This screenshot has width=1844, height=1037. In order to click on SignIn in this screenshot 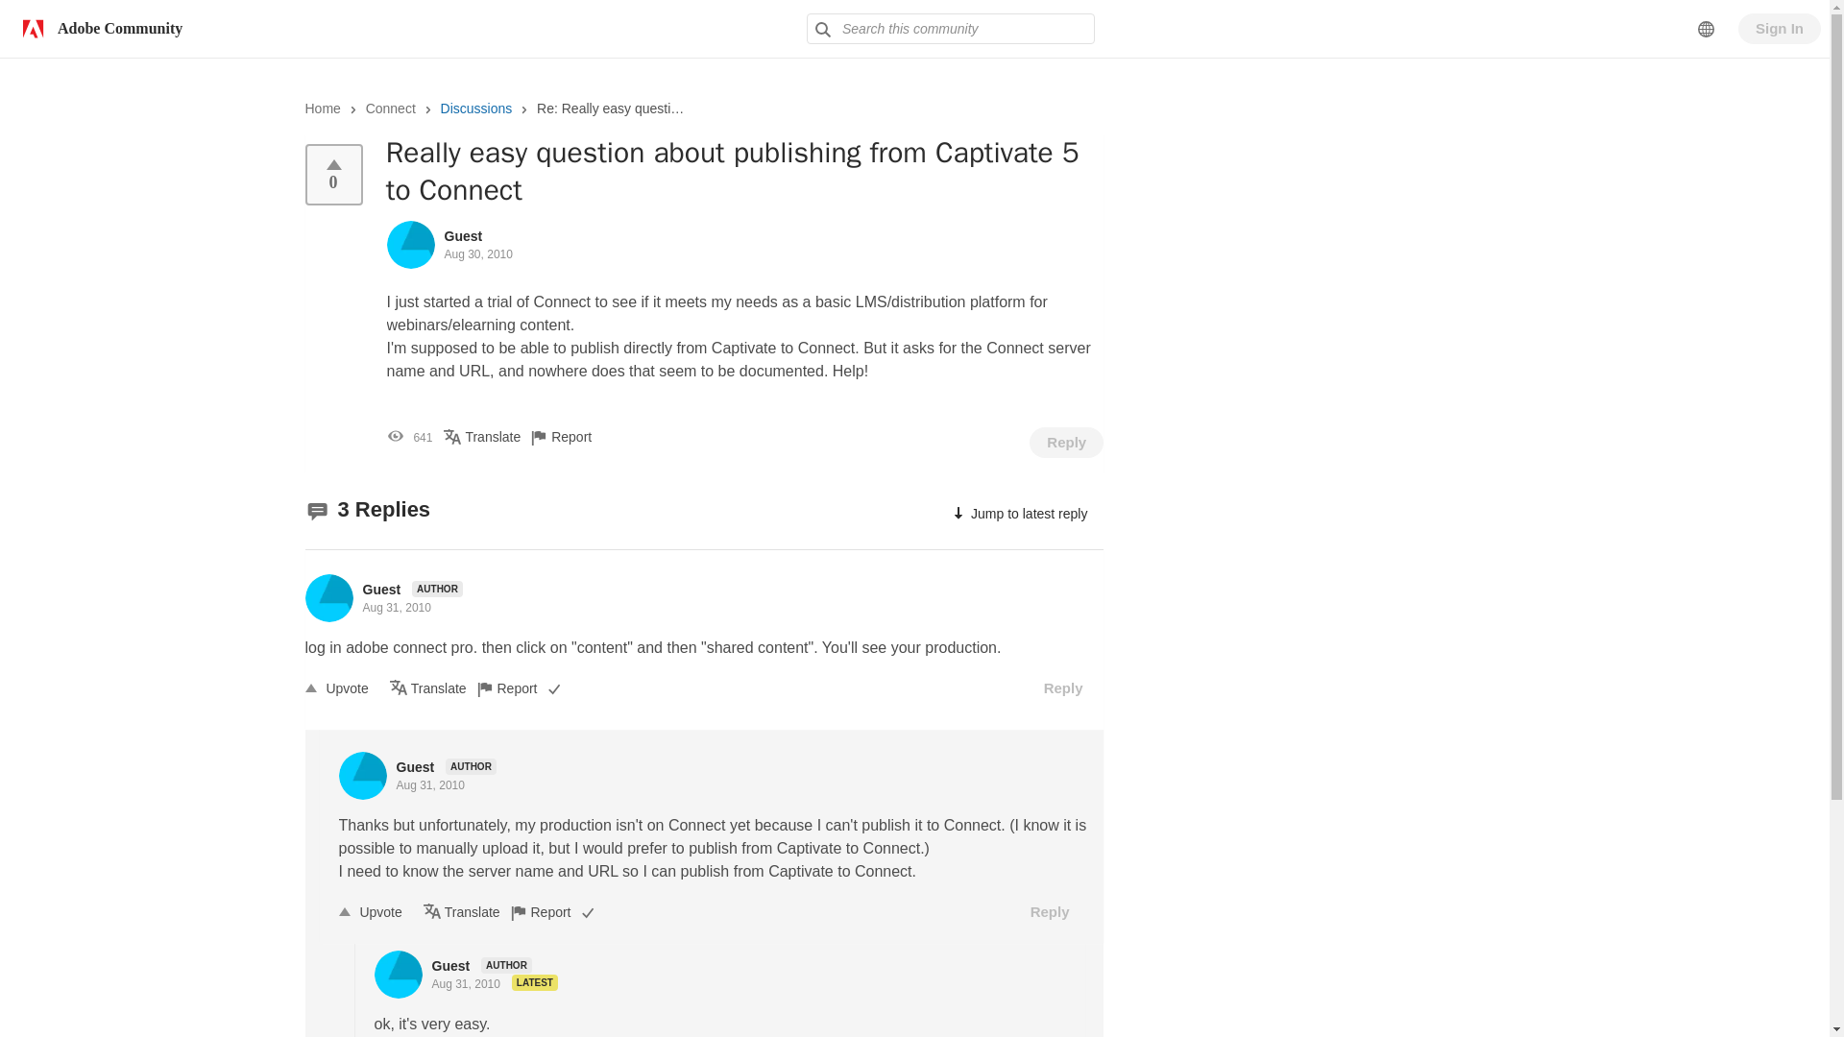, I will do `click(1780, 29)`.